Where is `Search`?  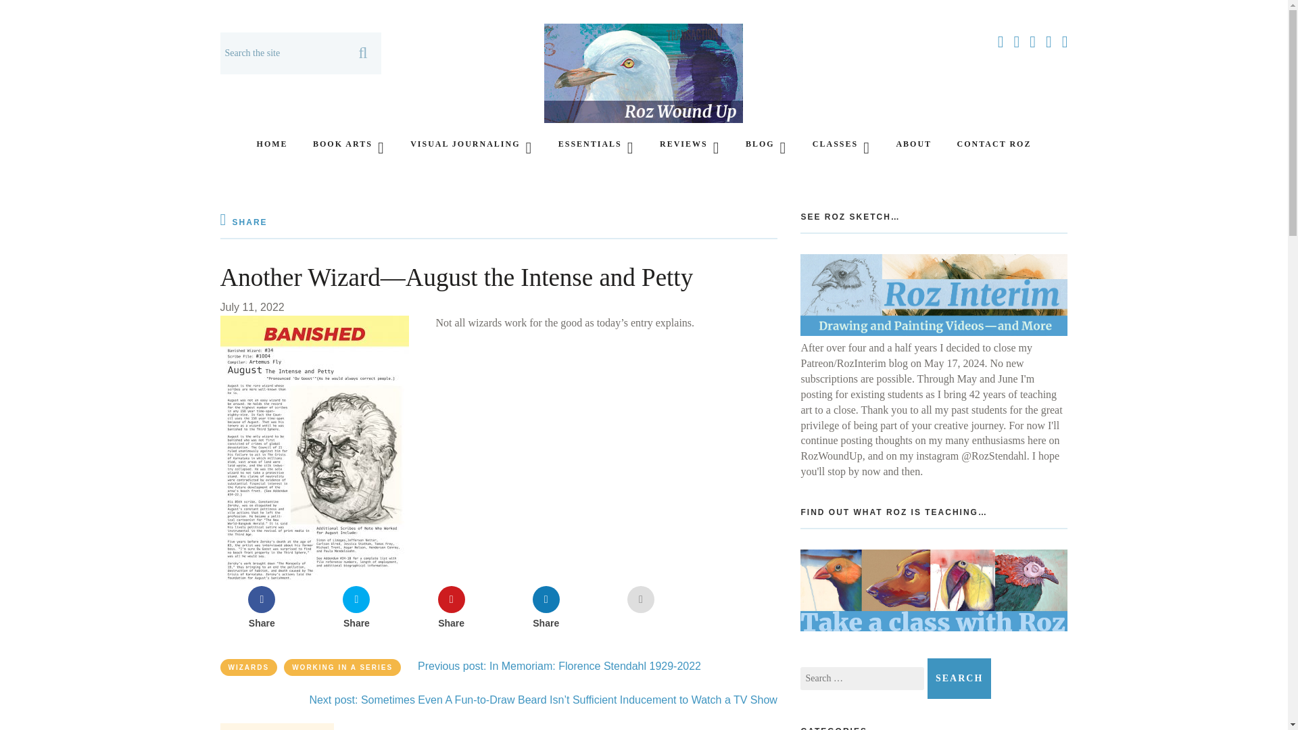 Search is located at coordinates (959, 679).